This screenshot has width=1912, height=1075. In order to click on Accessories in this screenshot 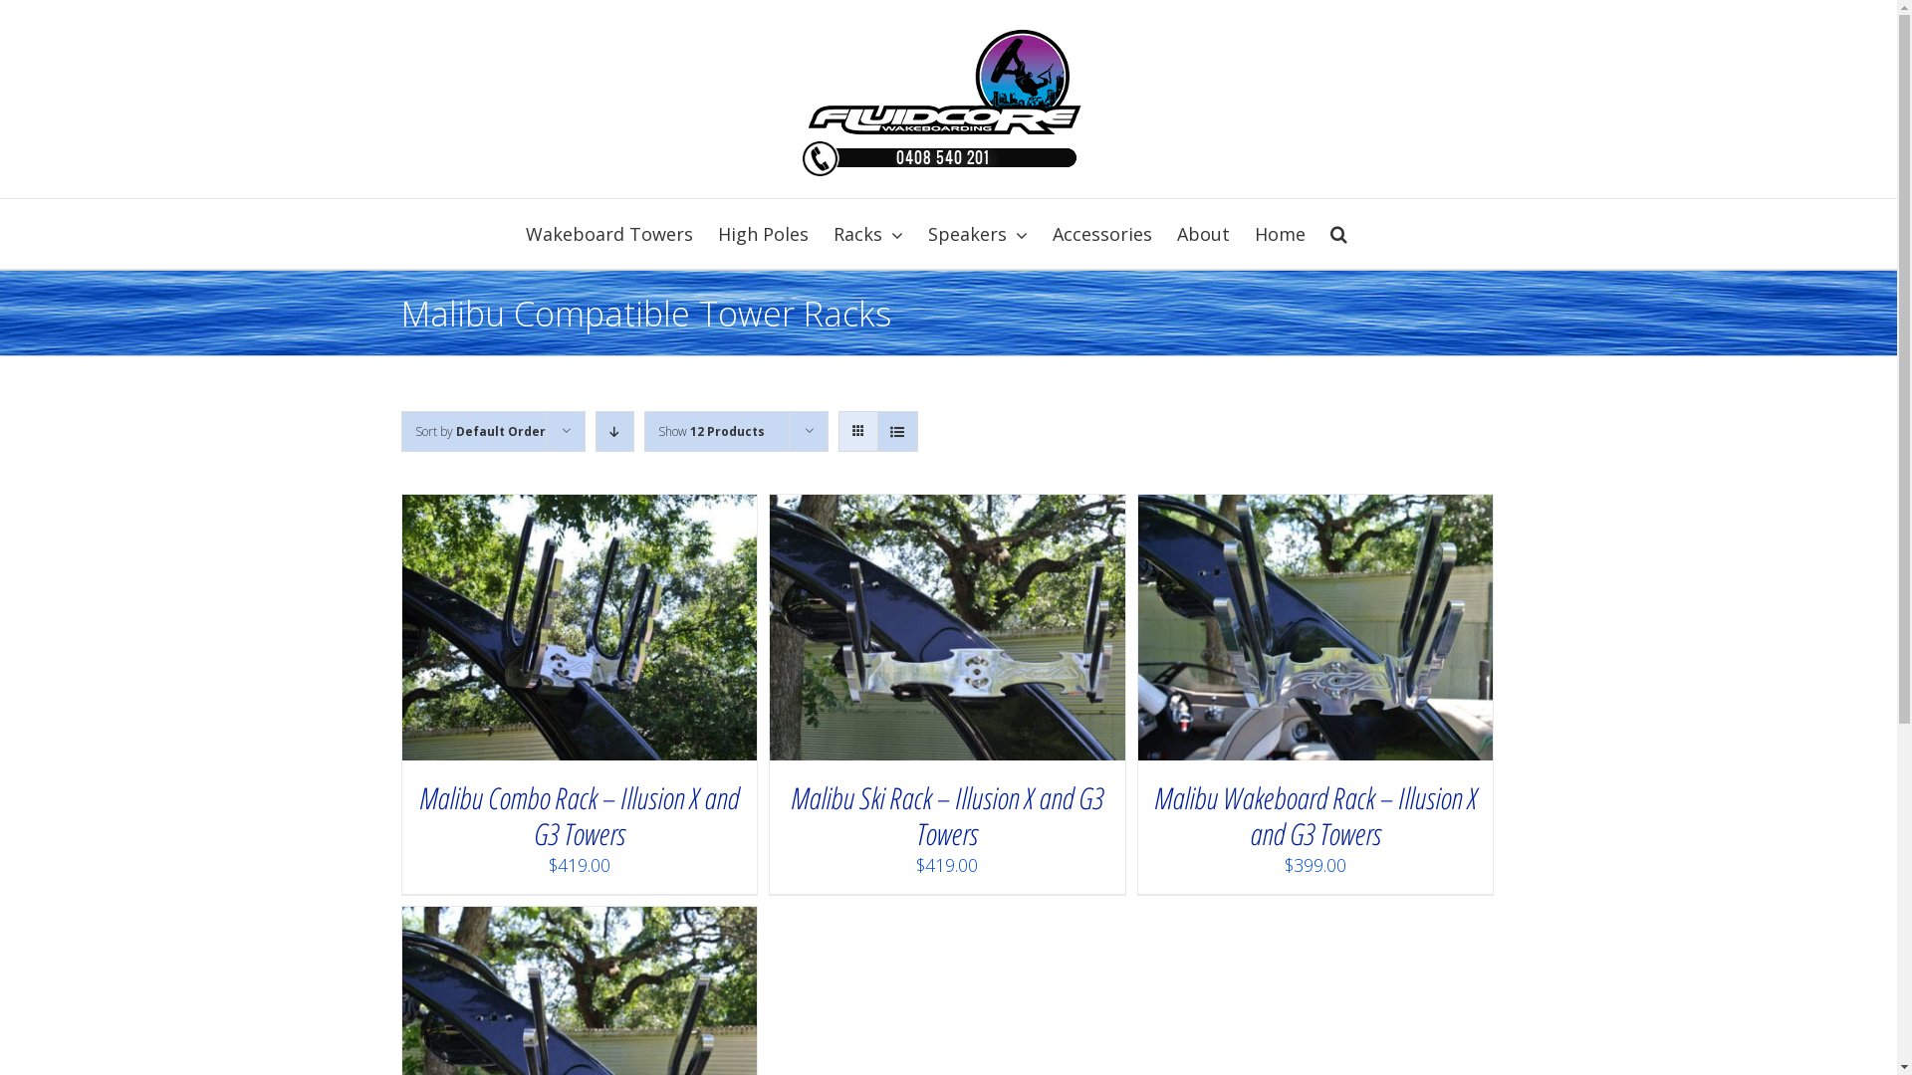, I will do `click(1101, 234)`.